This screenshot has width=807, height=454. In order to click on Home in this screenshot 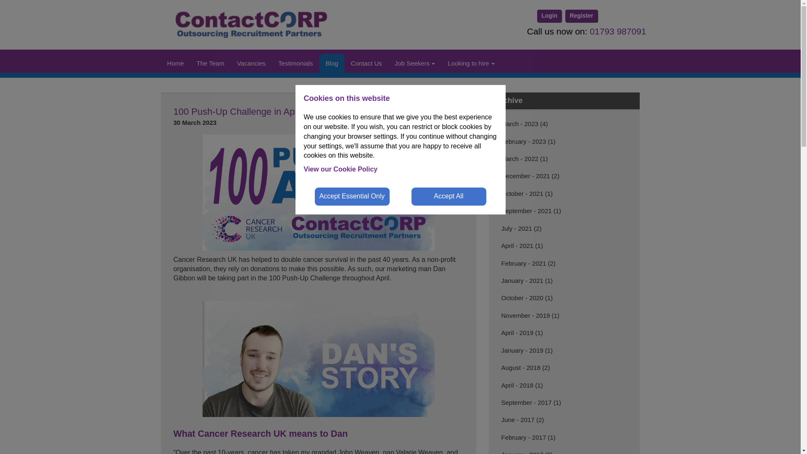, I will do `click(175, 63)`.